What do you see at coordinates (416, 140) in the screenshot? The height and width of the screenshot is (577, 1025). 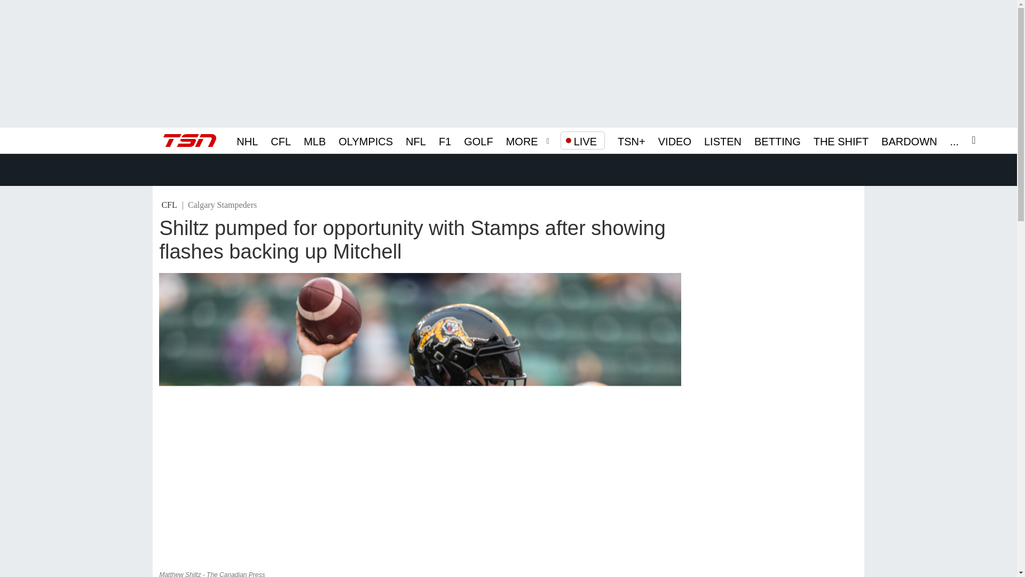 I see `NFL` at bounding box center [416, 140].